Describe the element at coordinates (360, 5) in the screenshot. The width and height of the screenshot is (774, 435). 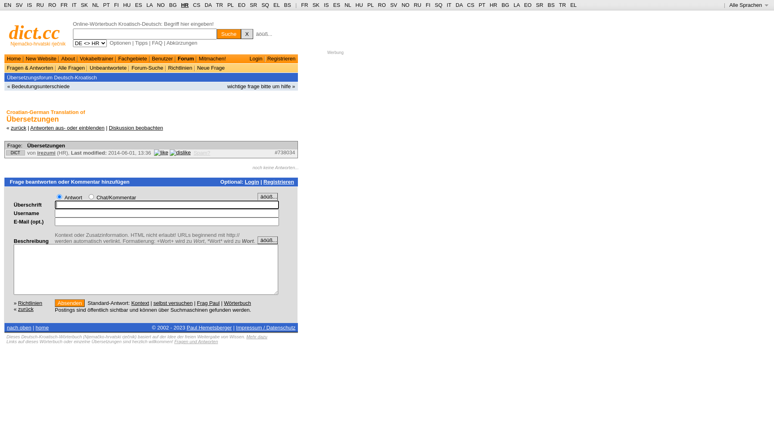
I see `HU` at that location.